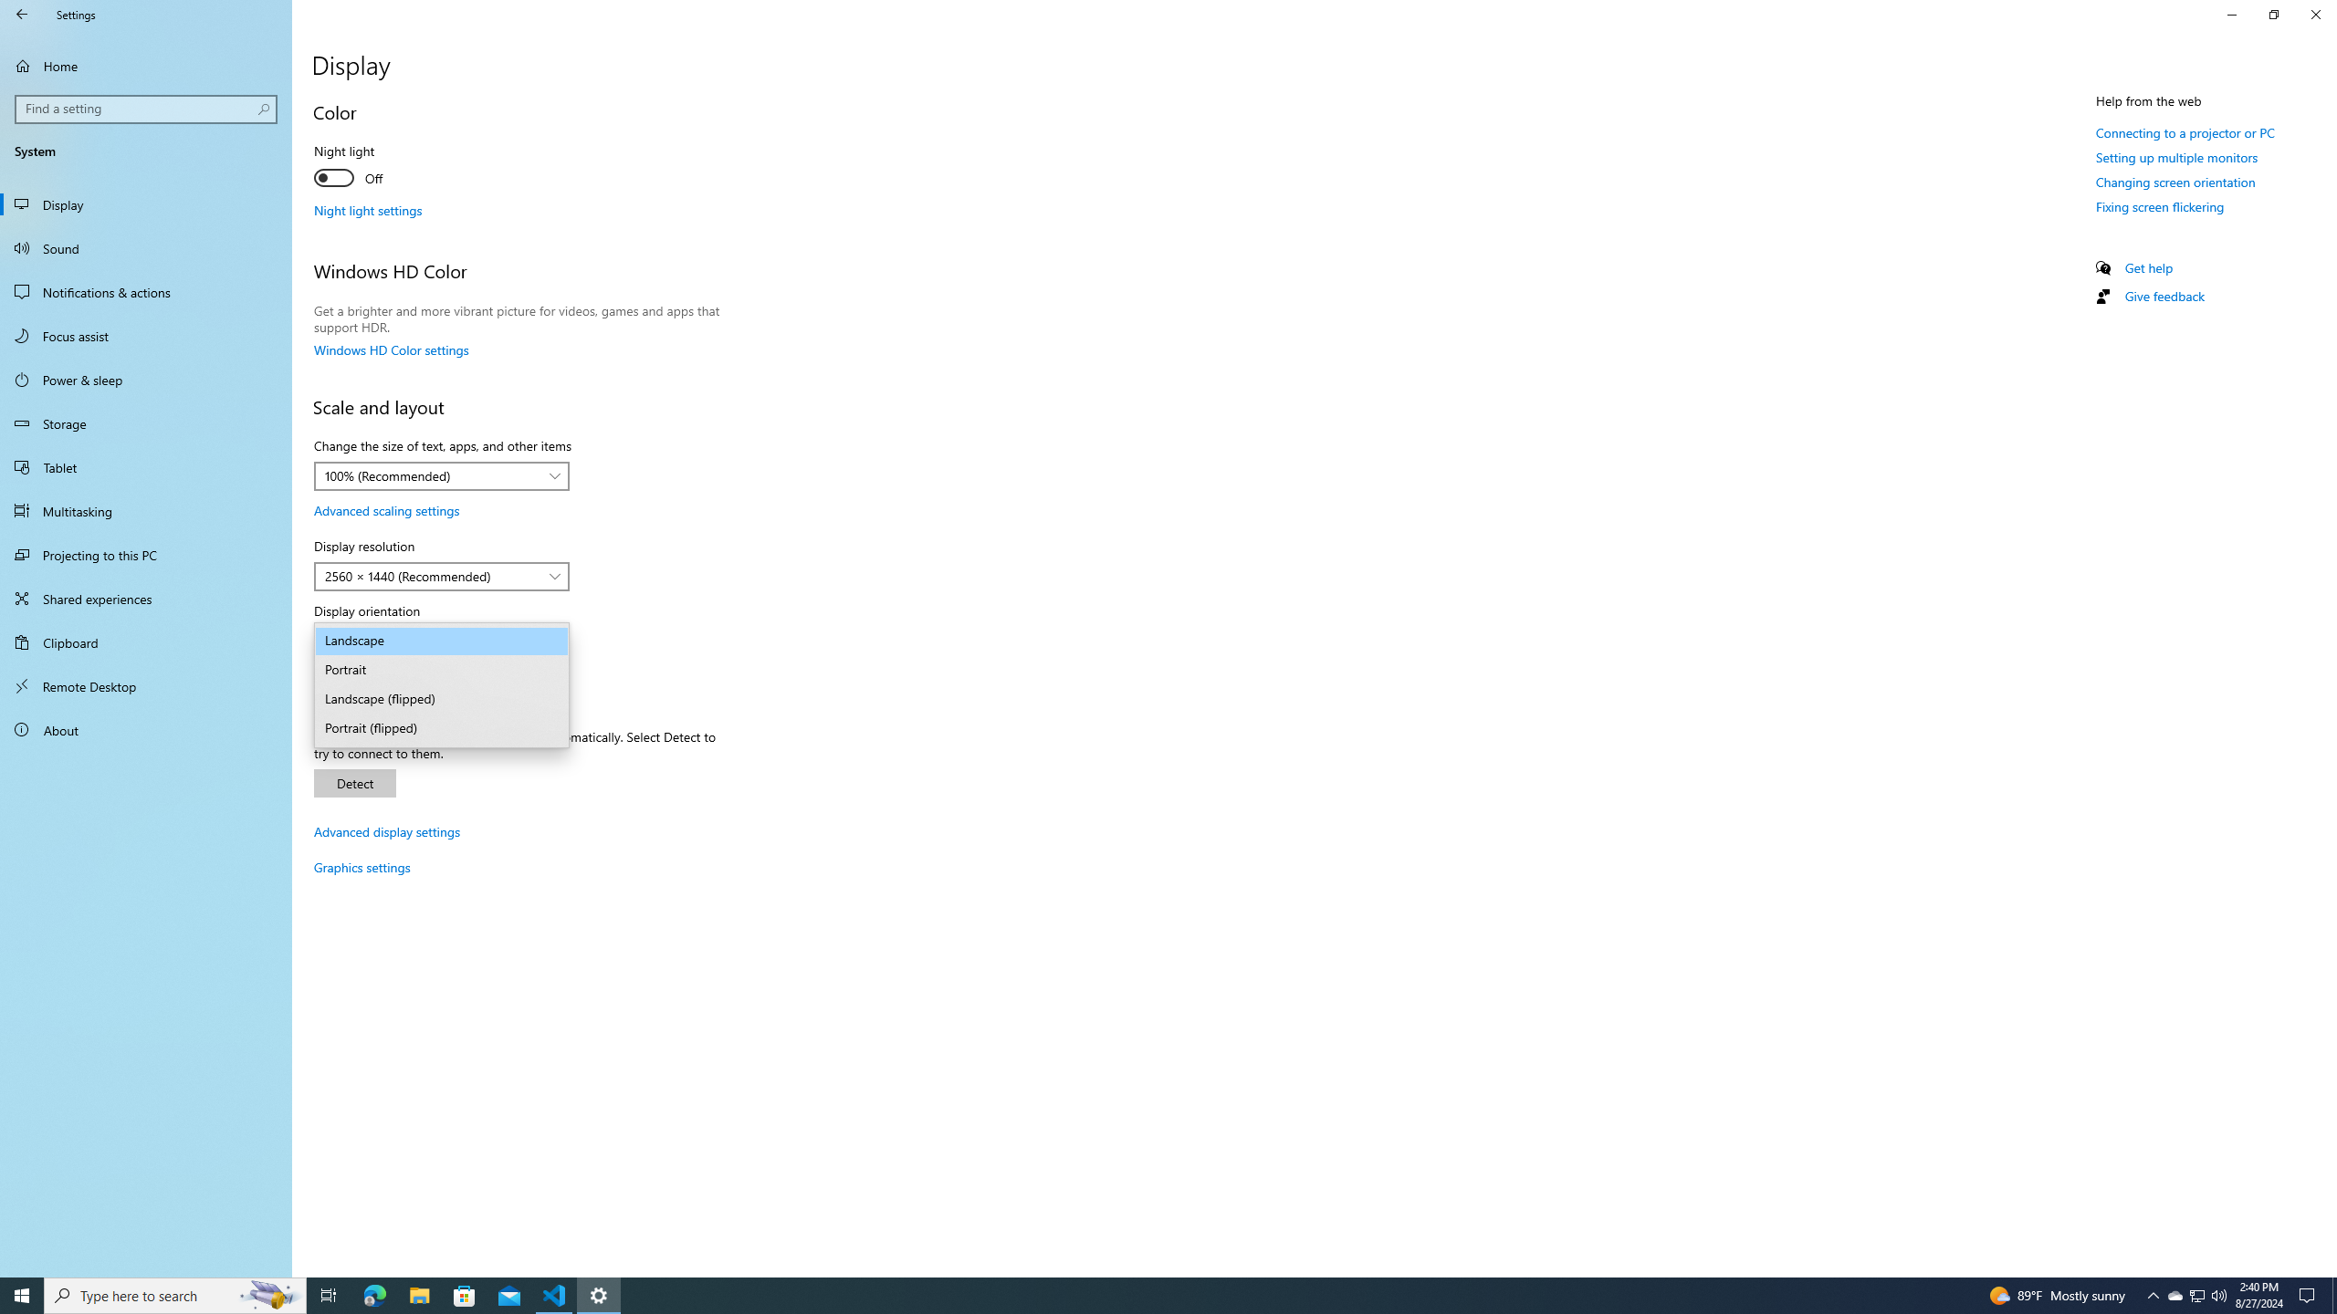 This screenshot has height=1314, width=2337. Describe the element at coordinates (2185, 132) in the screenshot. I see `Get help` at that location.